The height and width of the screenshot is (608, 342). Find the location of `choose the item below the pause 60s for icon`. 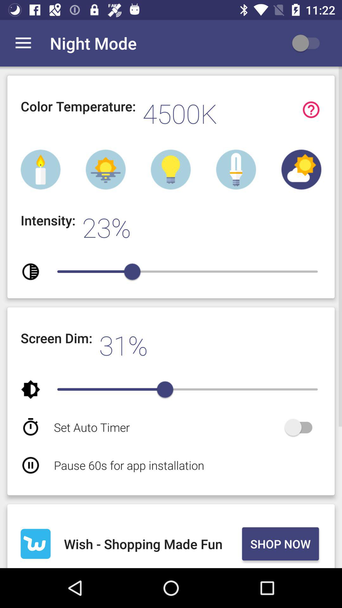

choose the item below the pause 60s for icon is located at coordinates (151, 544).